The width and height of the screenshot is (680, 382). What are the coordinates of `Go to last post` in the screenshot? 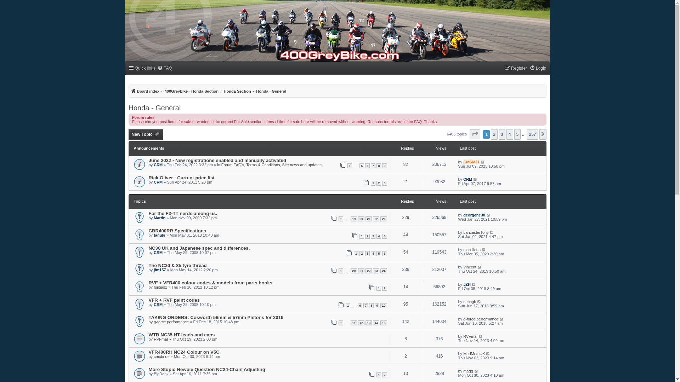 It's located at (480, 302).